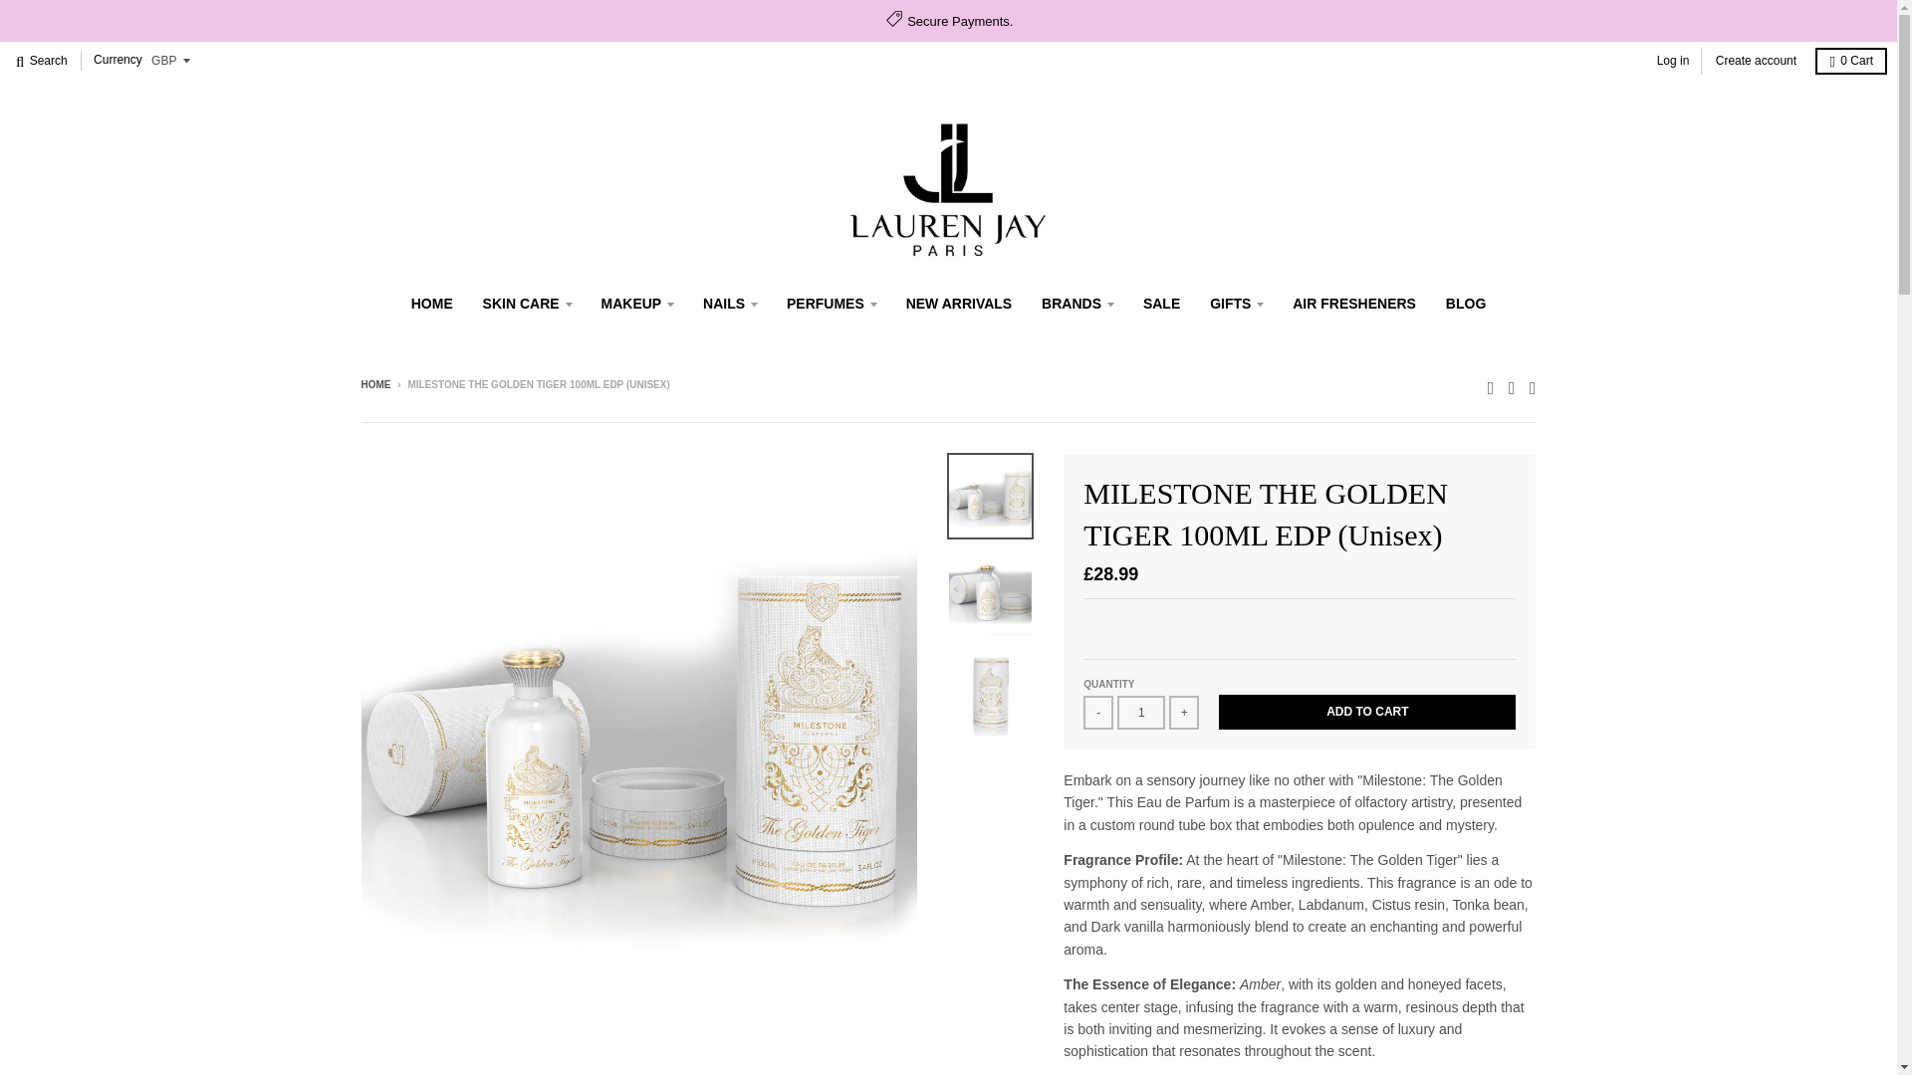 This screenshot has width=1912, height=1075. What do you see at coordinates (432, 303) in the screenshot?
I see `HOME` at bounding box center [432, 303].